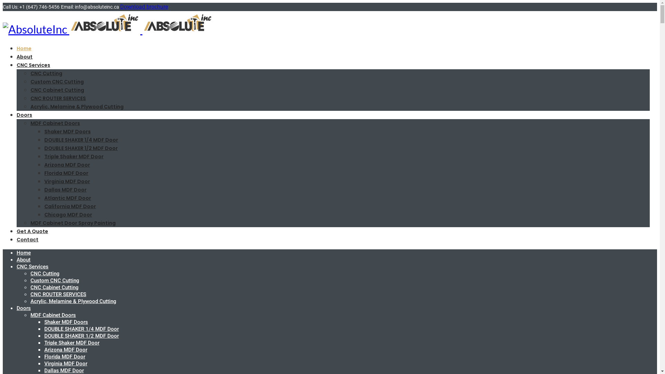 This screenshot has height=374, width=665. I want to click on CNC Services, so click(33, 267).